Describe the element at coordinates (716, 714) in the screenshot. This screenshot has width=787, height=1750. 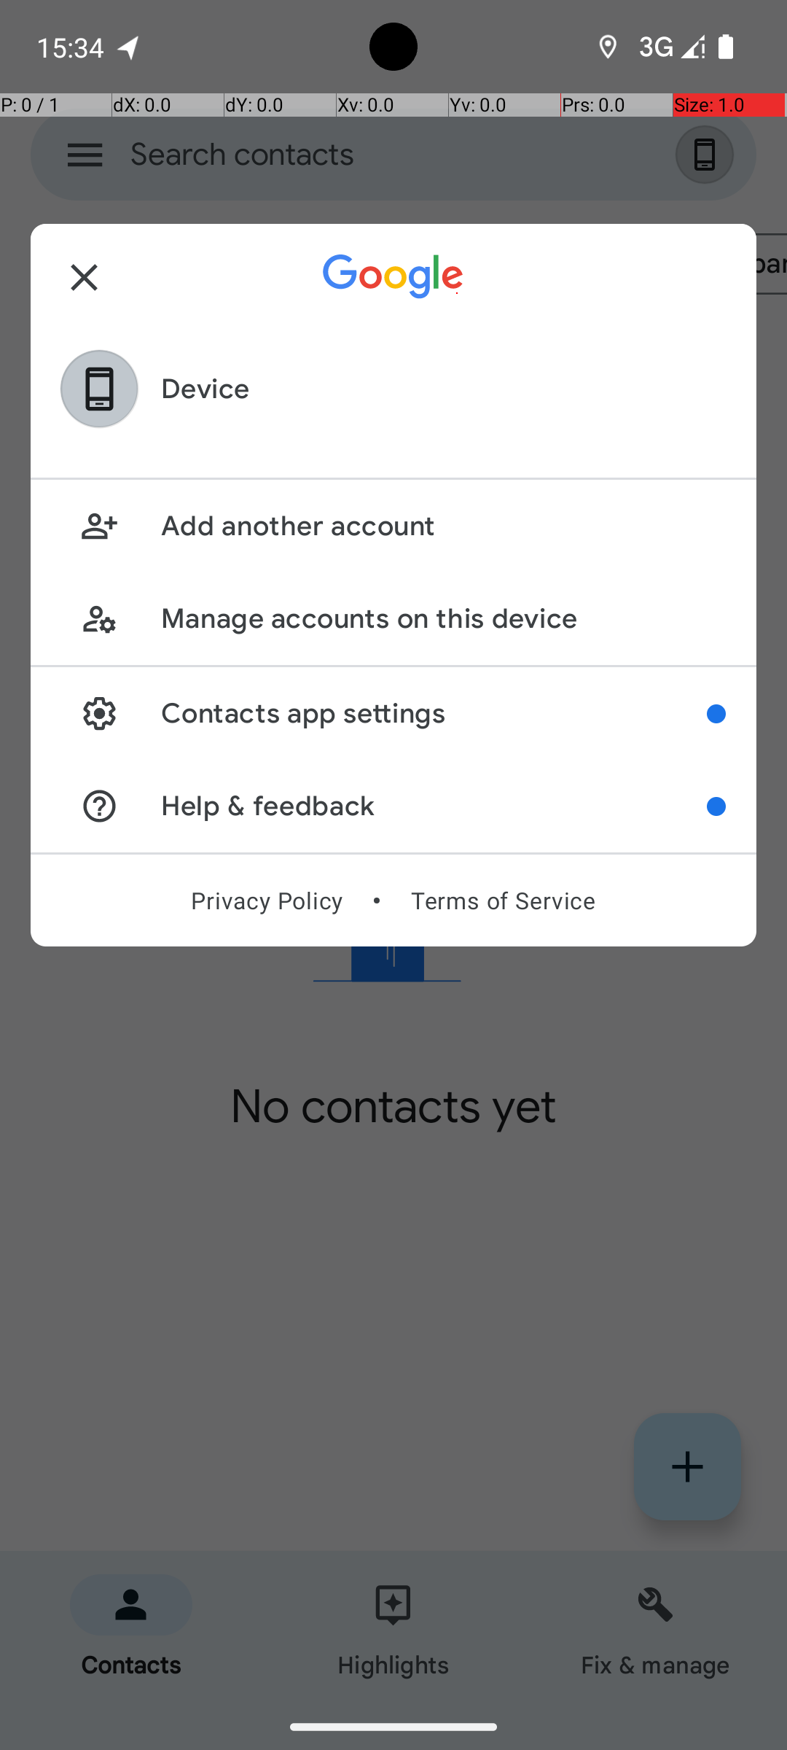
I see `Now you can find Settings and Help & feedback here` at that location.